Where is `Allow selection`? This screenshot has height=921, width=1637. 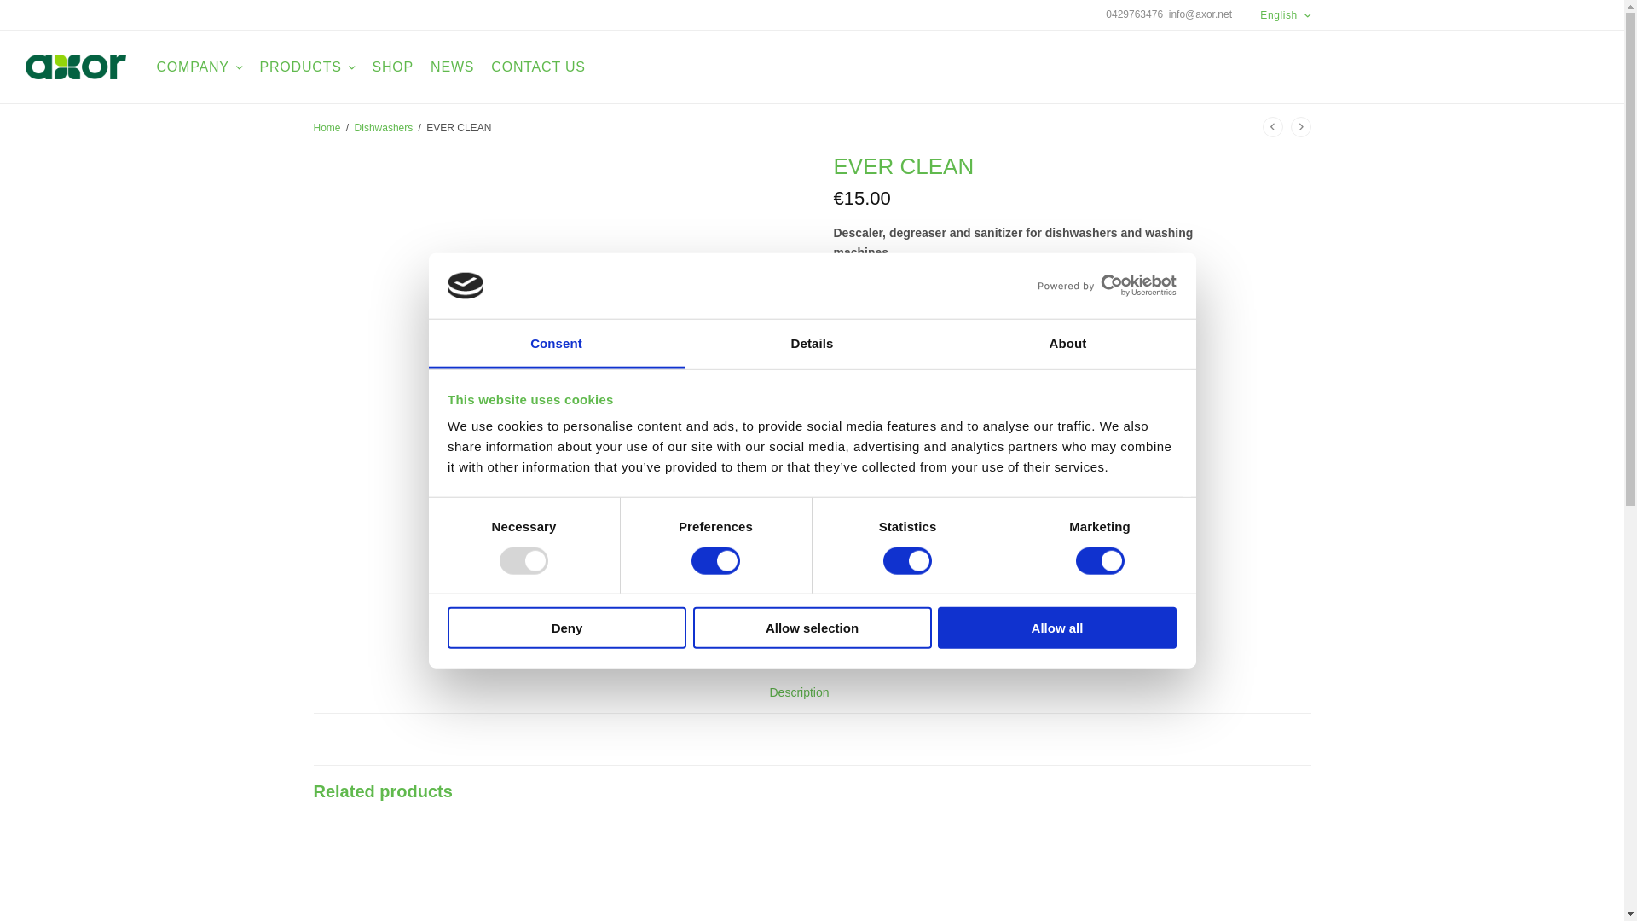 Allow selection is located at coordinates (812, 628).